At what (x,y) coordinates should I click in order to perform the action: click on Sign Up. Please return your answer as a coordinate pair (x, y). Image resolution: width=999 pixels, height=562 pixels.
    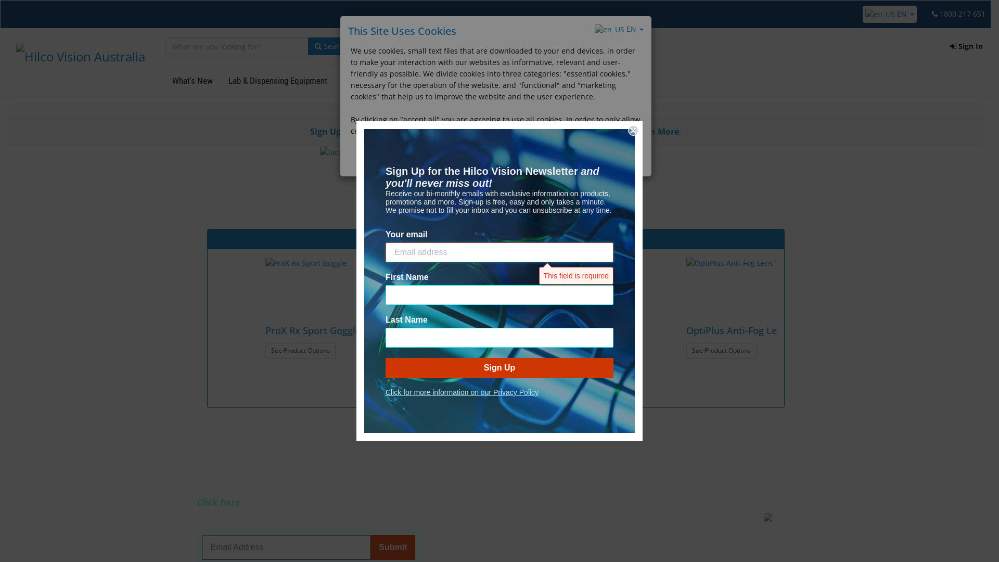
    Looking at the image, I should click on (499, 368).